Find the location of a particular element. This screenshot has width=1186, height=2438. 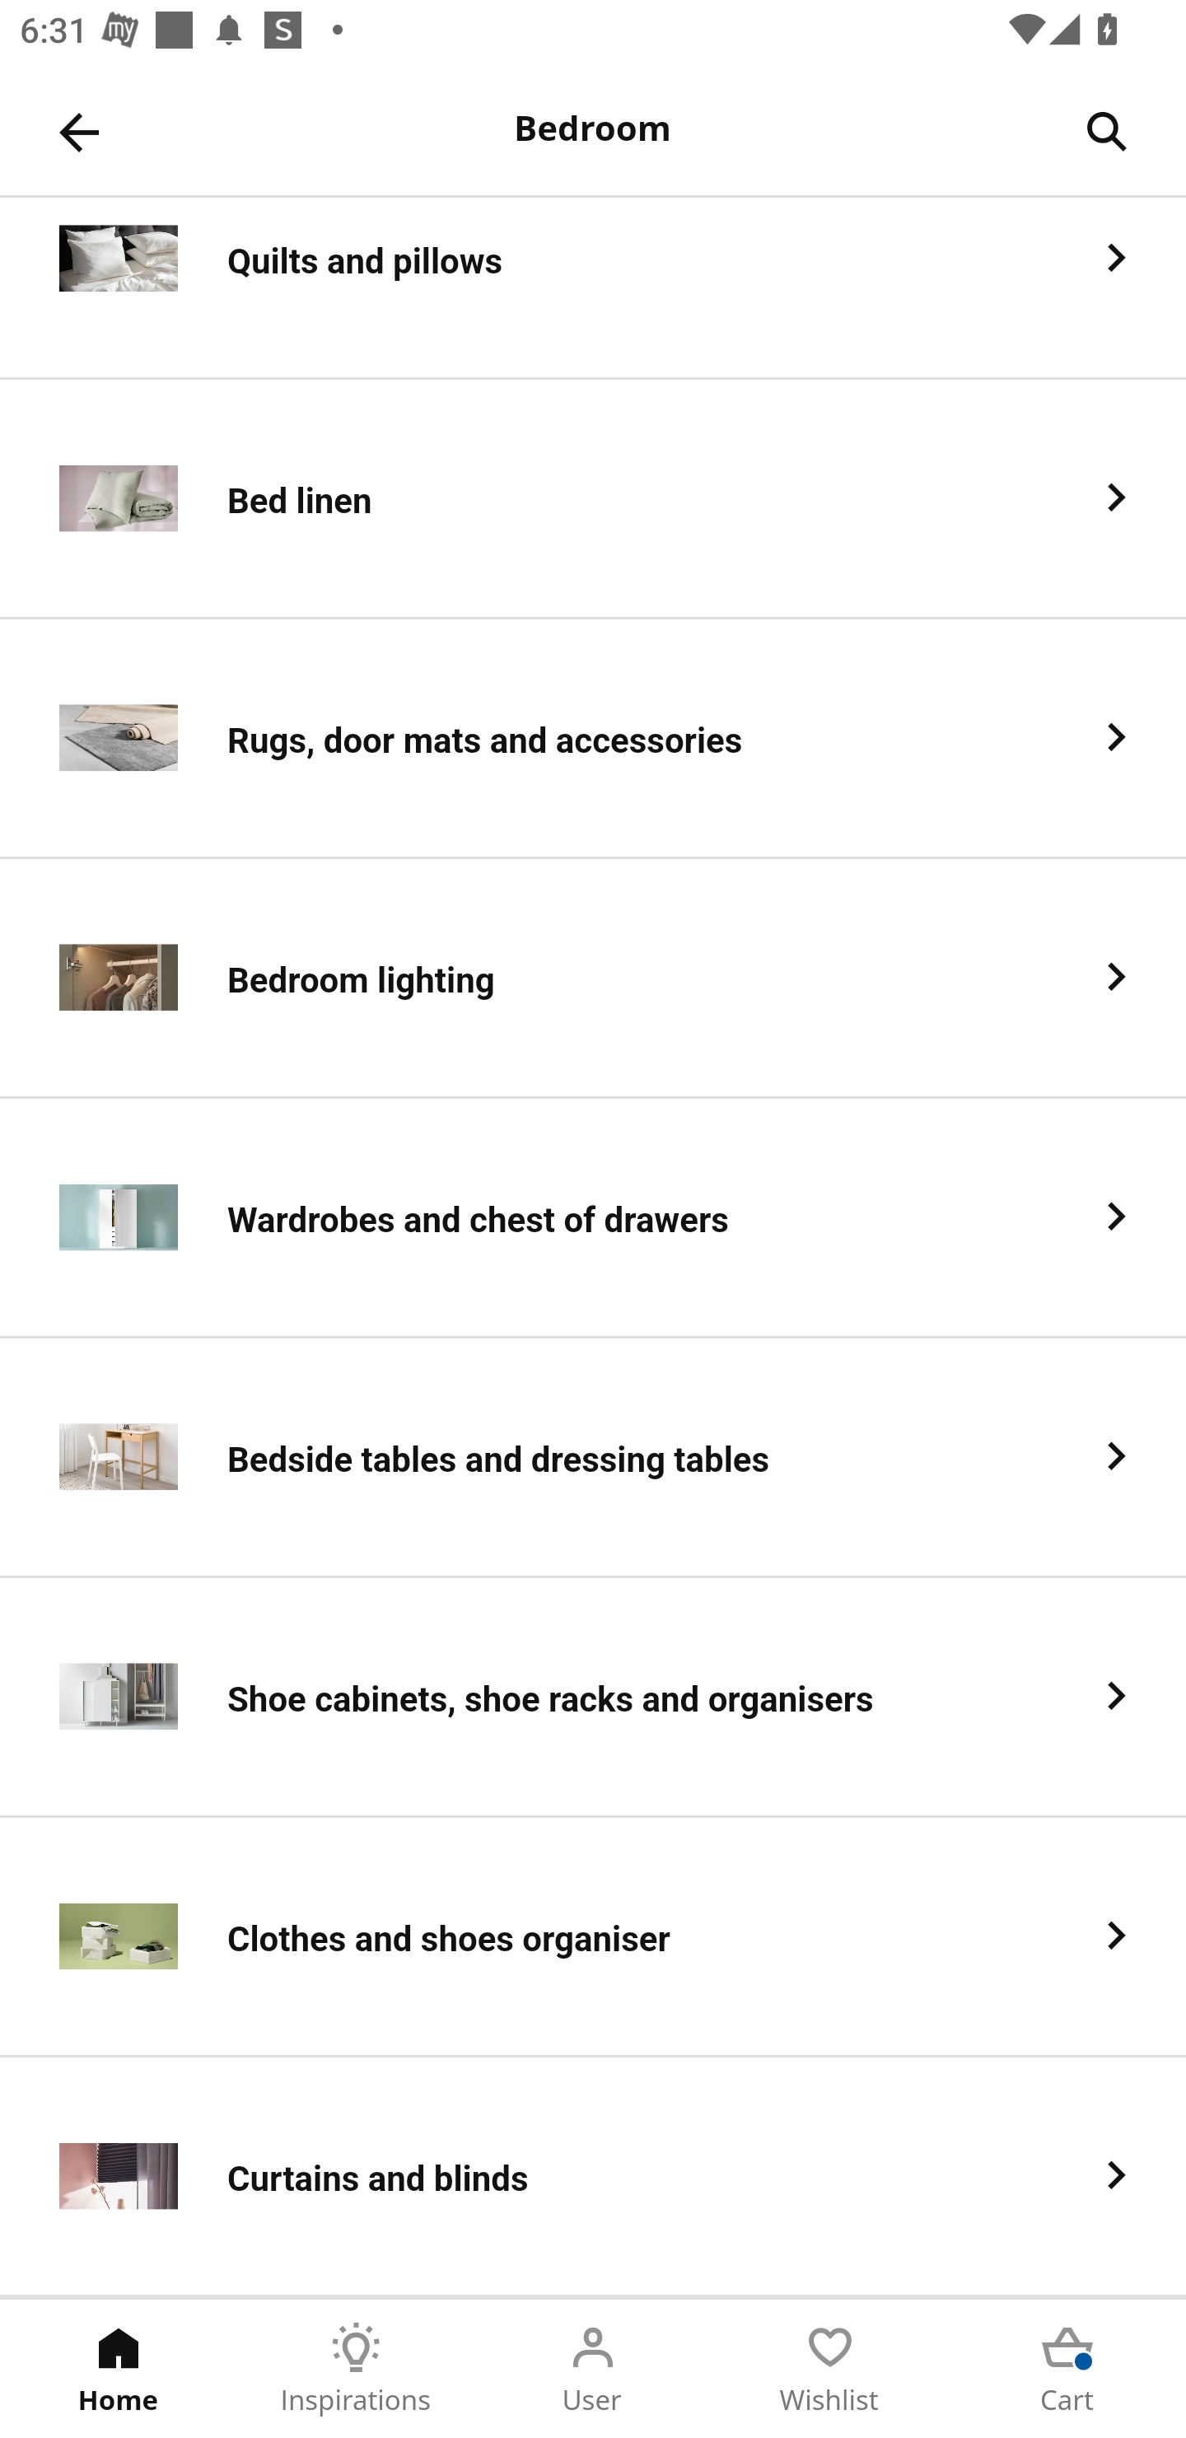

Bedside tables and dressing tables is located at coordinates (593, 1458).